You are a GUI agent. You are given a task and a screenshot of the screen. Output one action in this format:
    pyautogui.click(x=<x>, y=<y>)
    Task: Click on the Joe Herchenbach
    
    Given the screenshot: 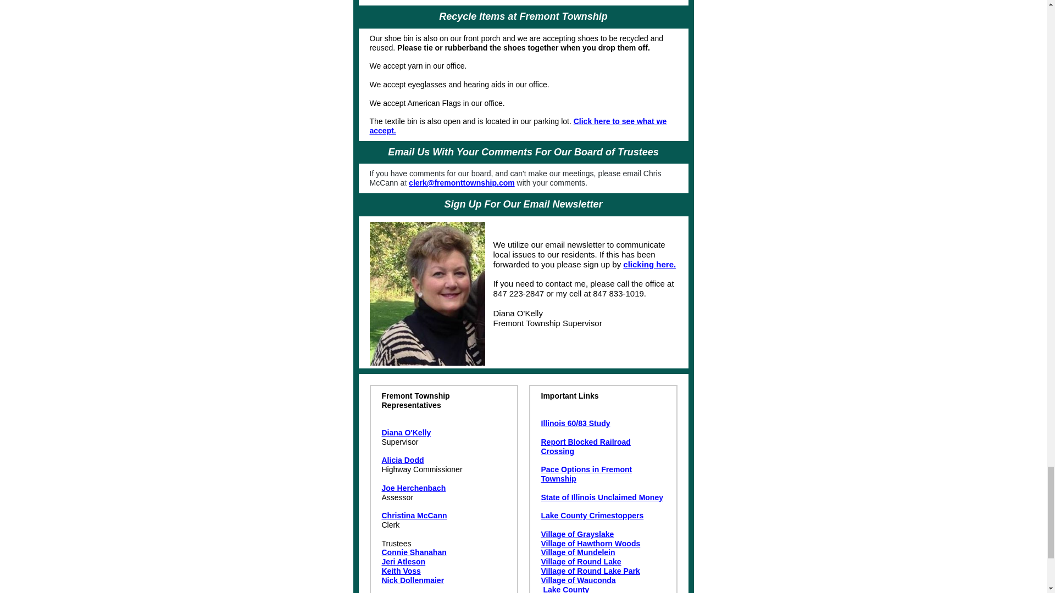 What is the action you would take?
    pyautogui.click(x=413, y=488)
    